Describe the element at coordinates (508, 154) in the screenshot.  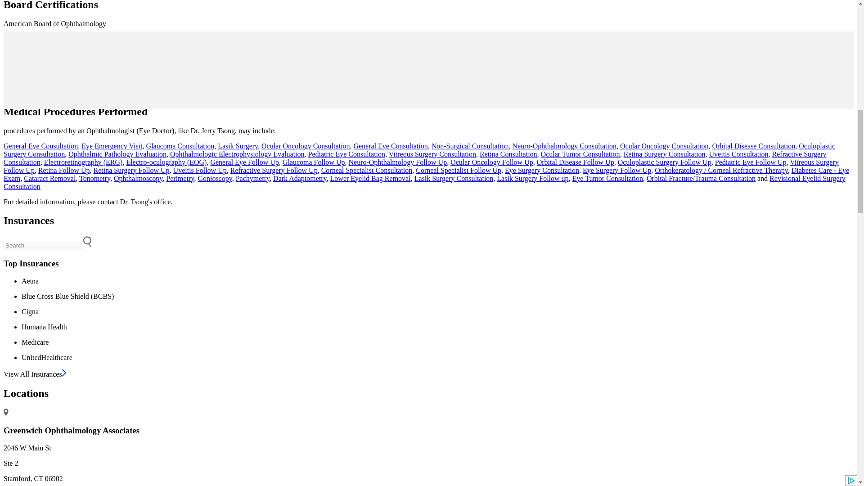
I see `Retina Consultation` at that location.